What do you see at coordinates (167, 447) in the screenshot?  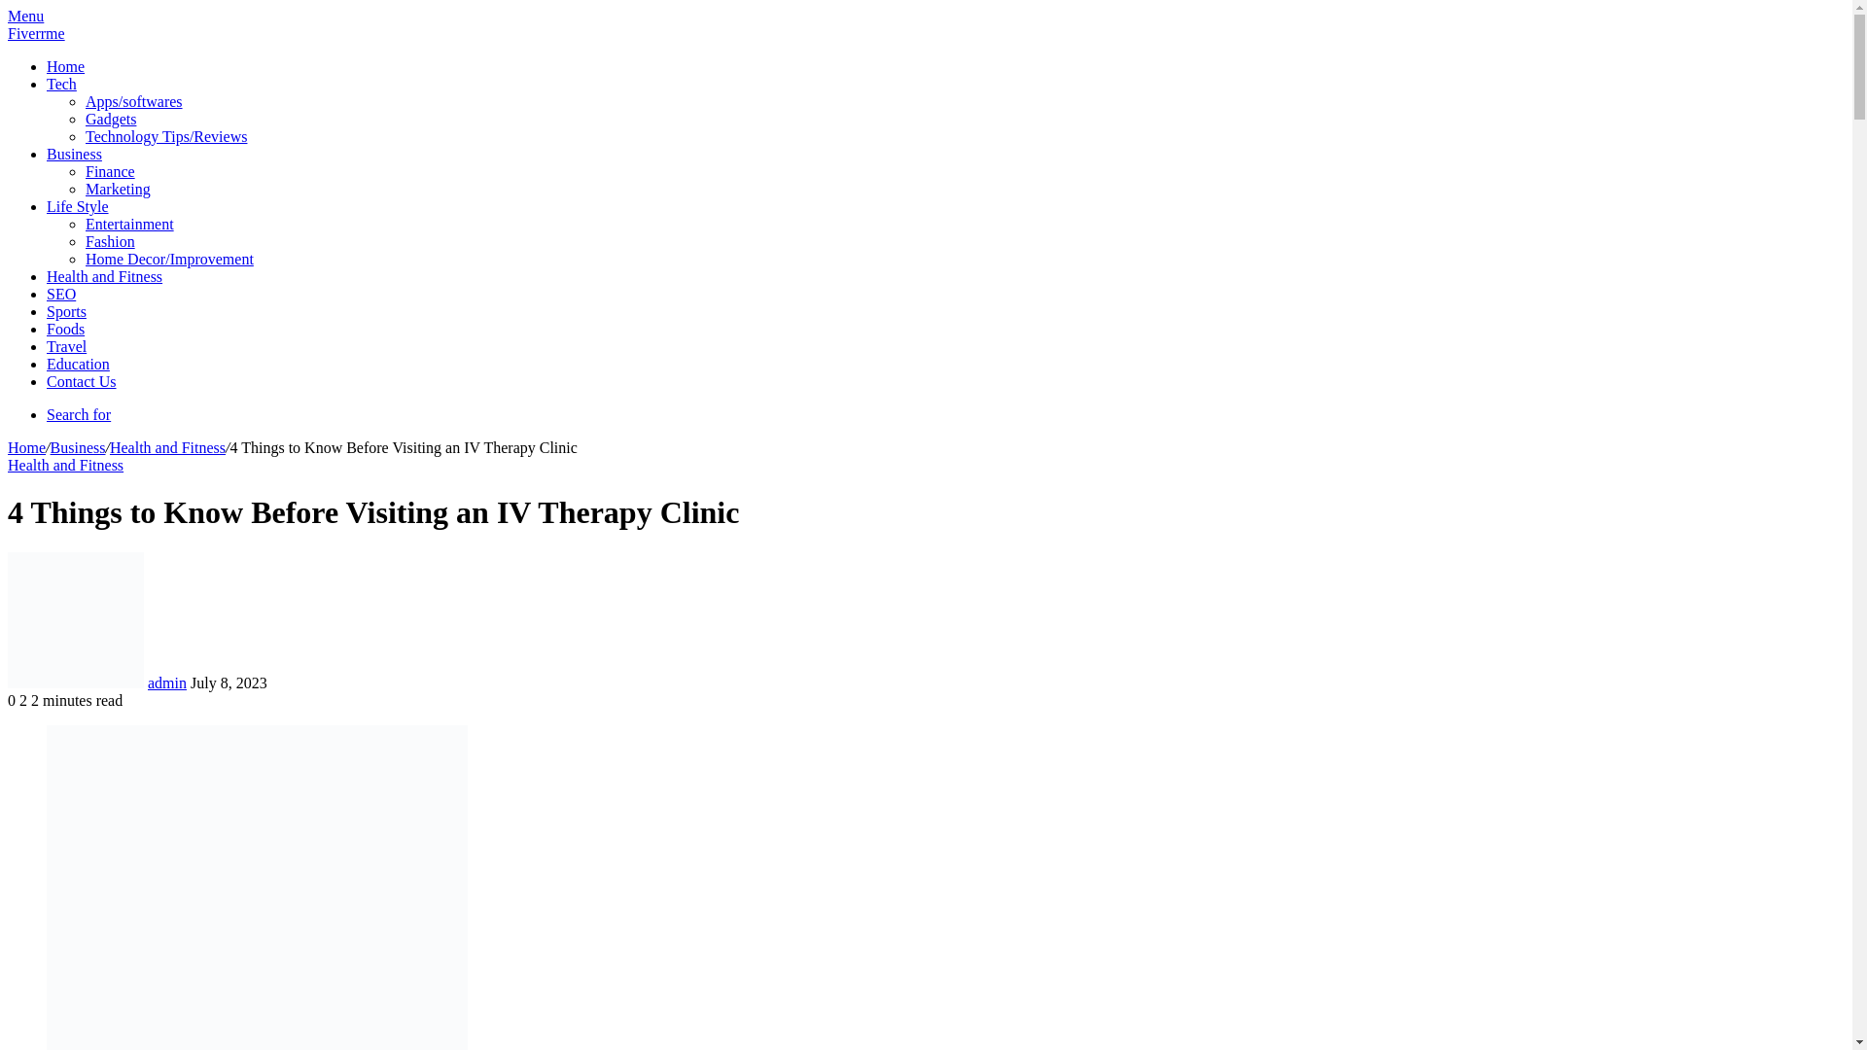 I see `Health and Fitness` at bounding box center [167, 447].